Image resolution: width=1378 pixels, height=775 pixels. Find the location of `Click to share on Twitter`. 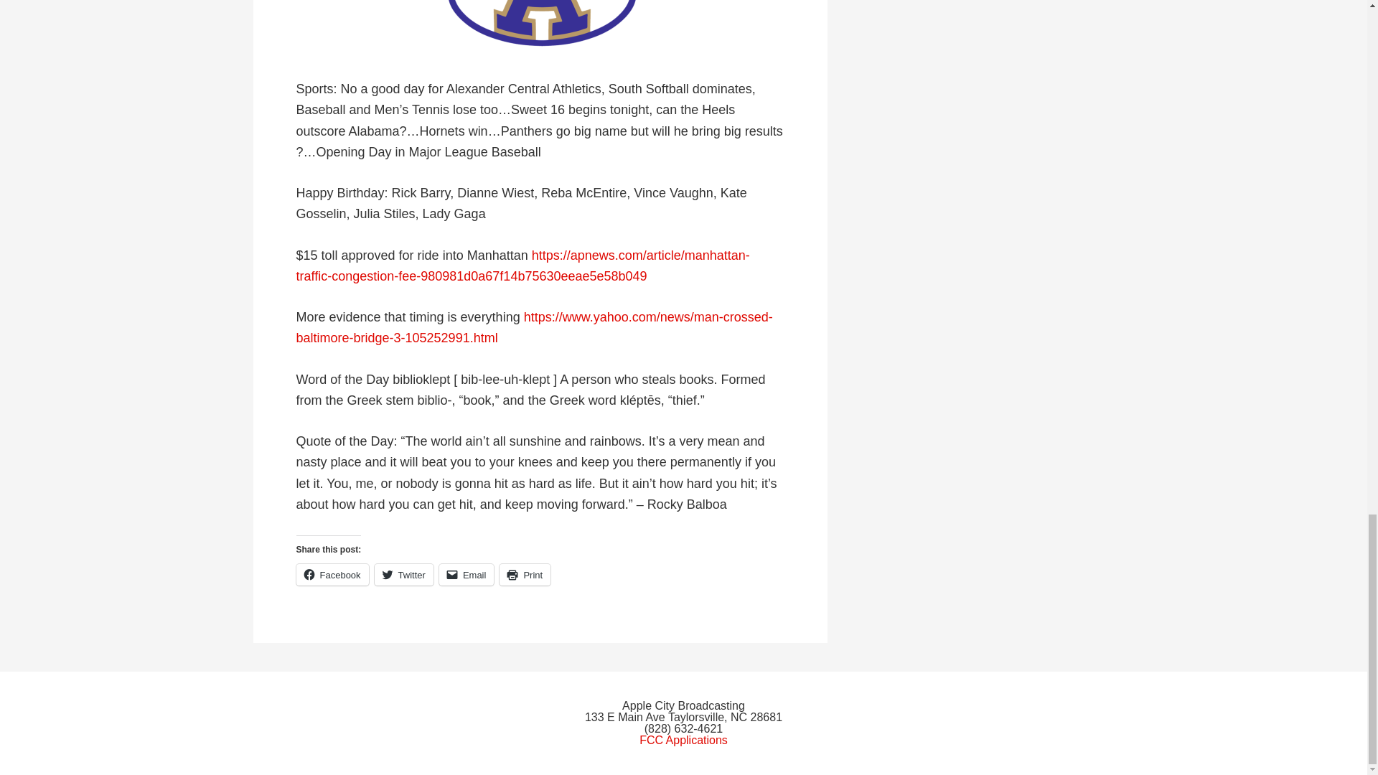

Click to share on Twitter is located at coordinates (404, 575).